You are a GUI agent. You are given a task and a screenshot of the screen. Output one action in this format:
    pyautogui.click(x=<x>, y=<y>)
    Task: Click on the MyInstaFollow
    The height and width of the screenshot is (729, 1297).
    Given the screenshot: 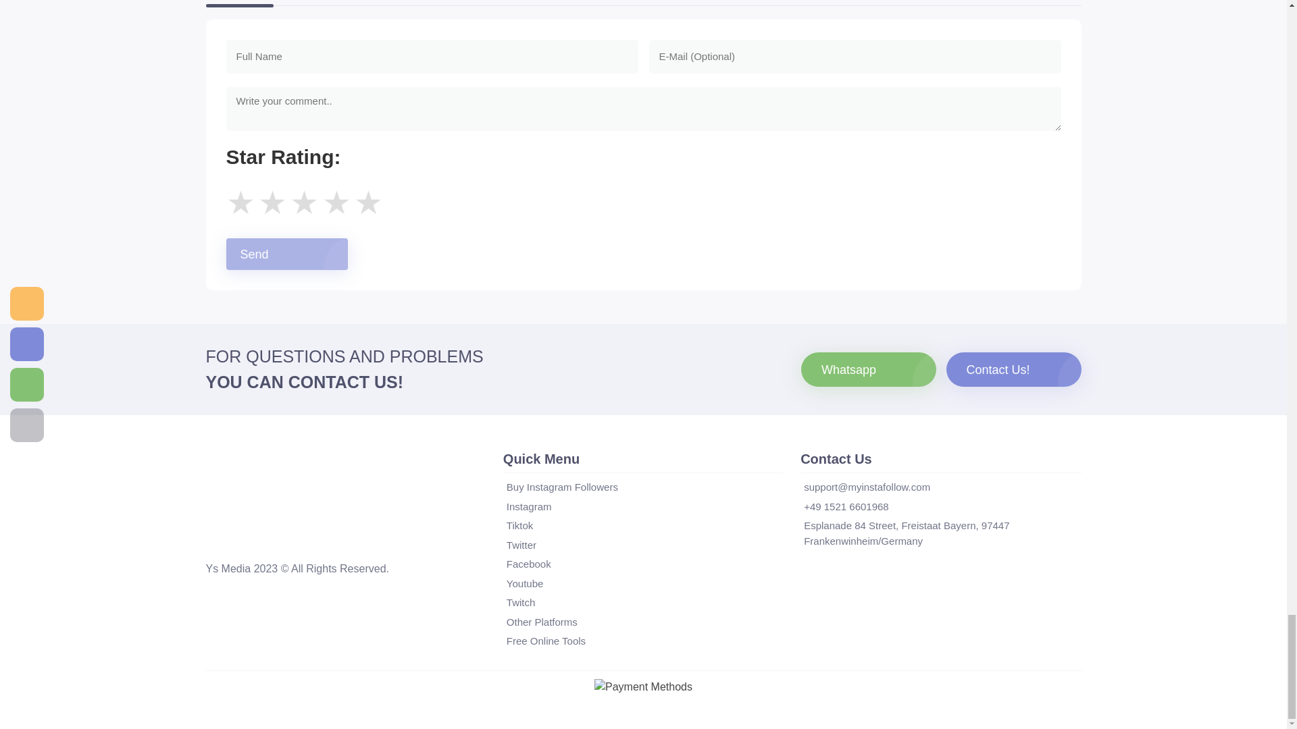 What is the action you would take?
    pyautogui.click(x=221, y=537)
    